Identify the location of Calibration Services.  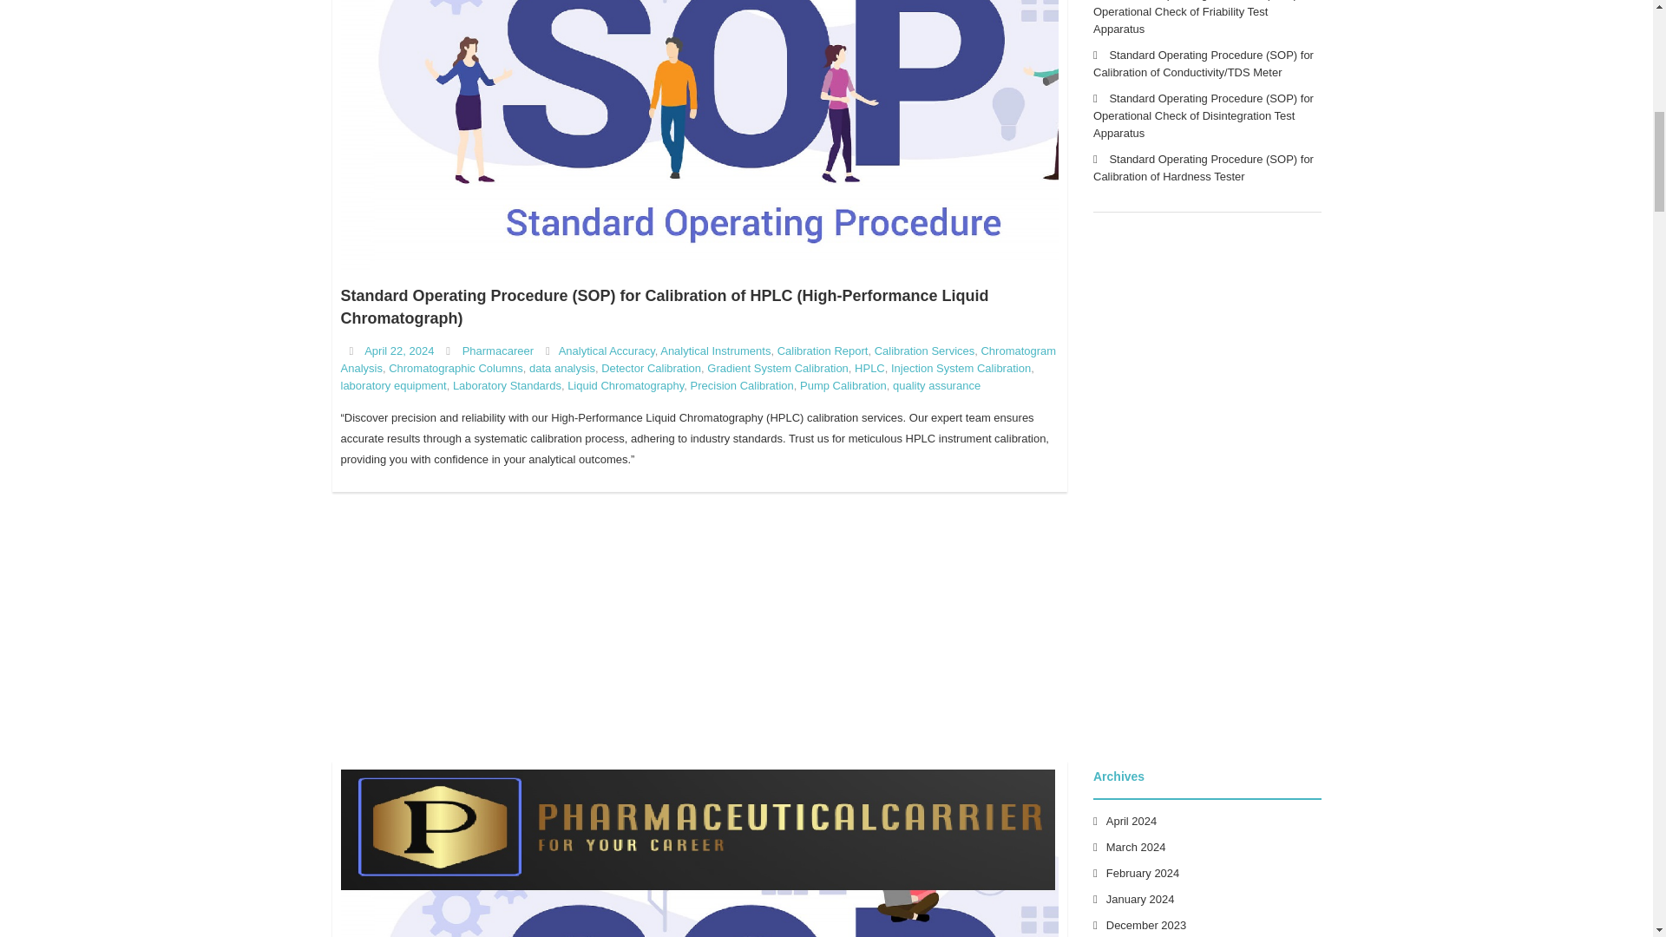
(925, 351).